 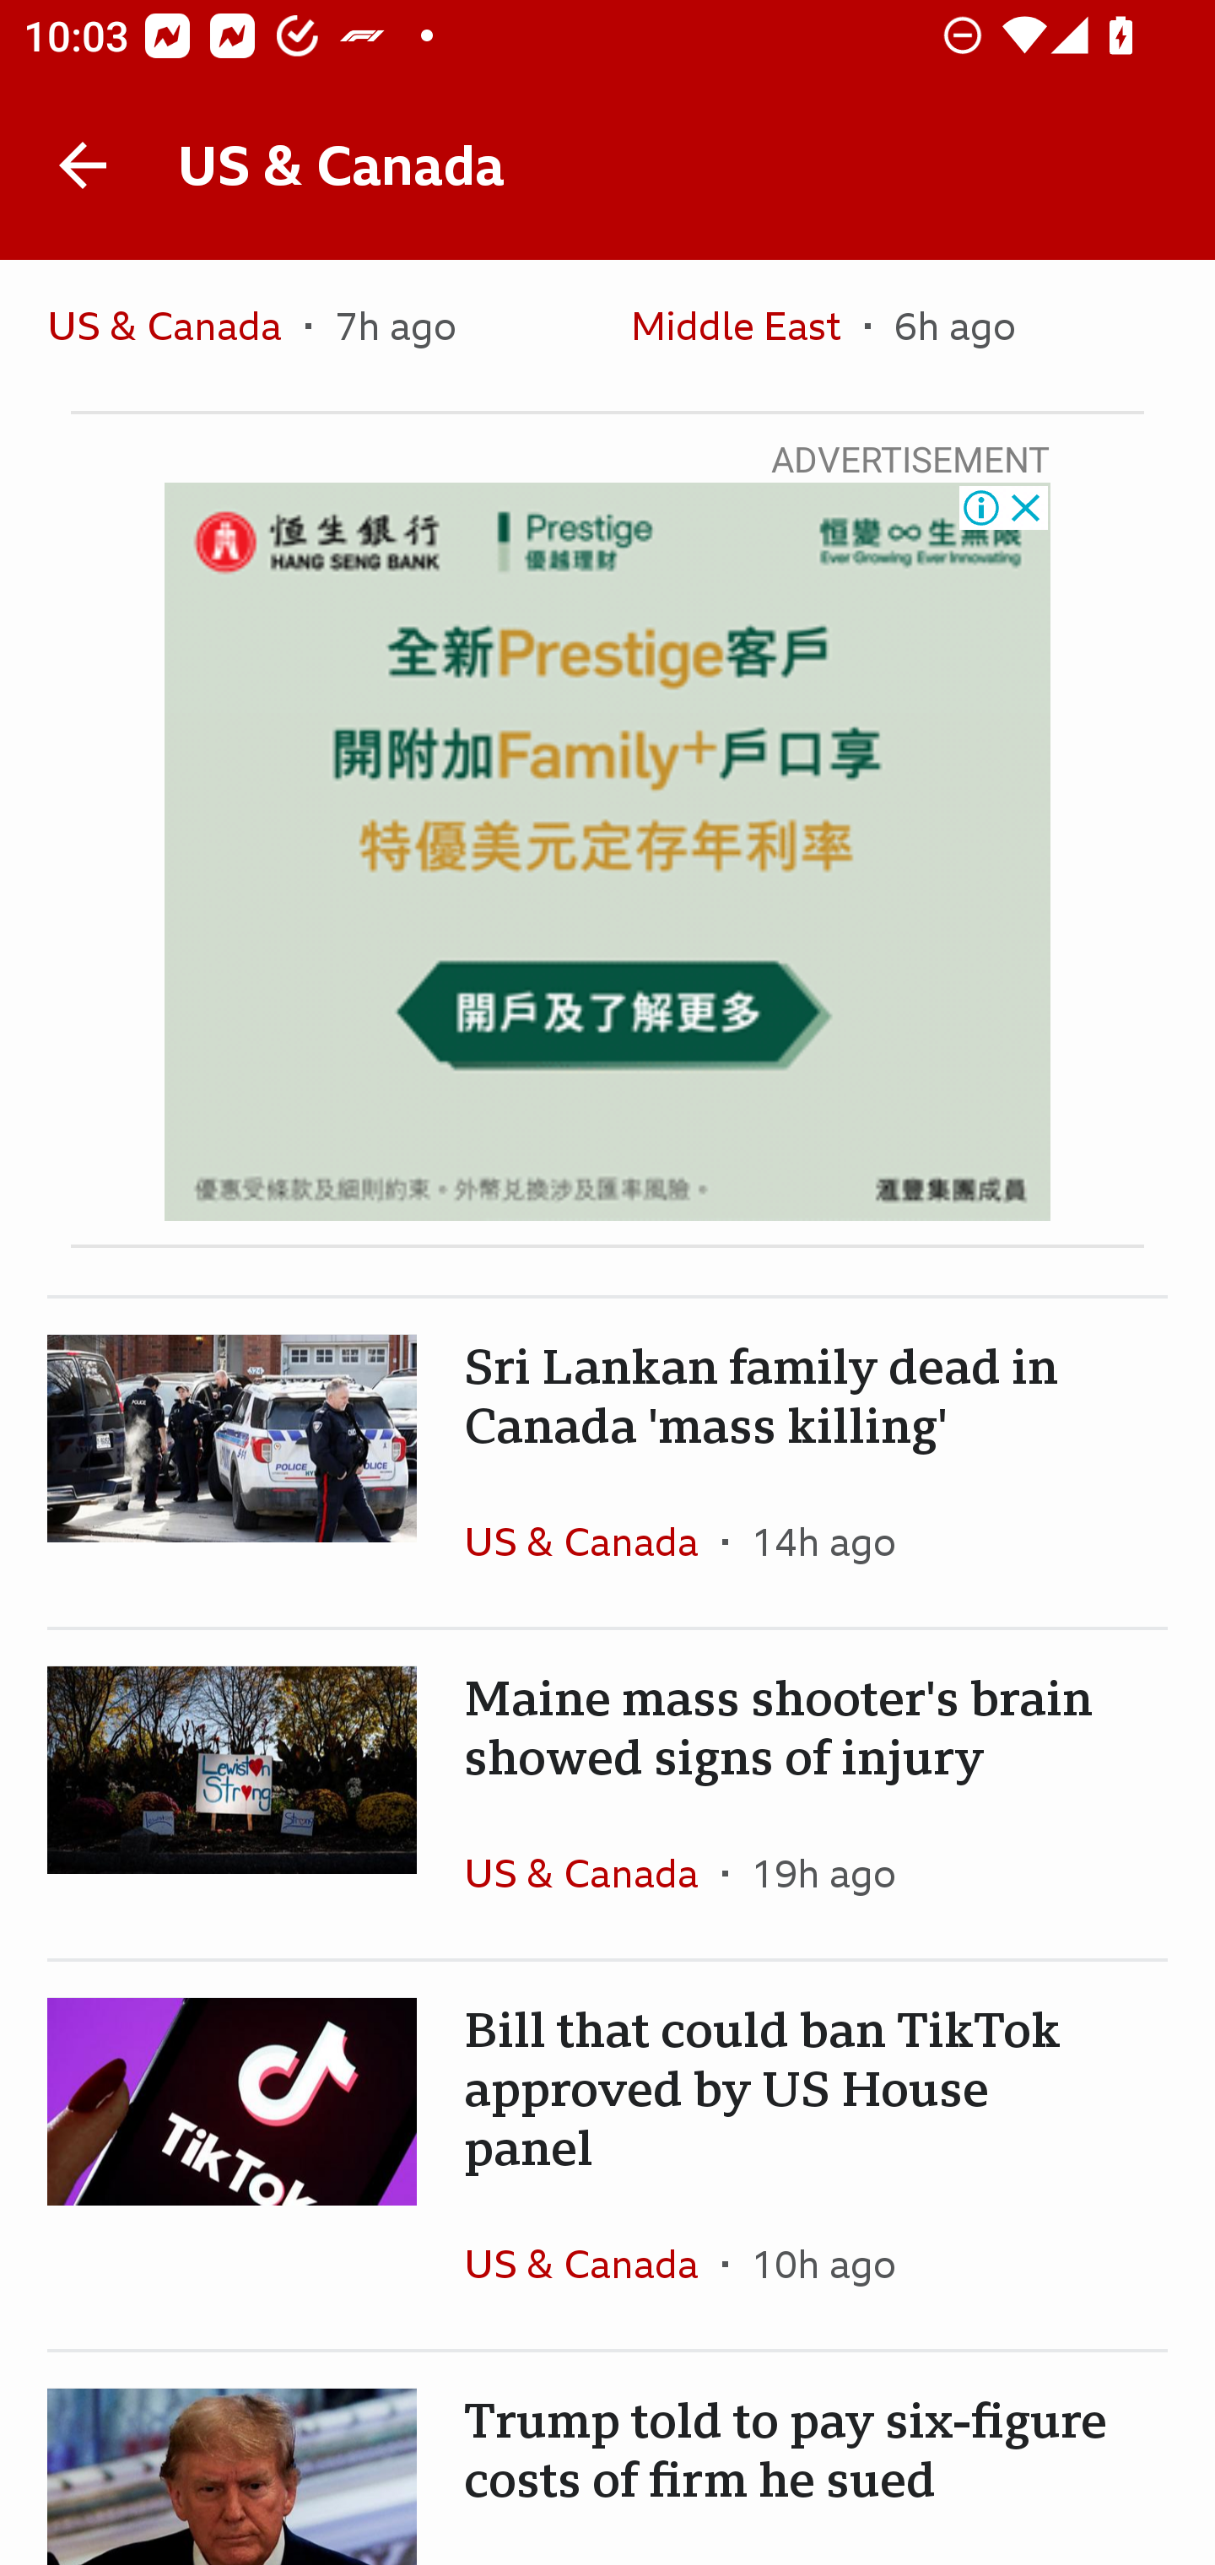 I want to click on Middle East In the section Middle East, so click(x=748, y=334).